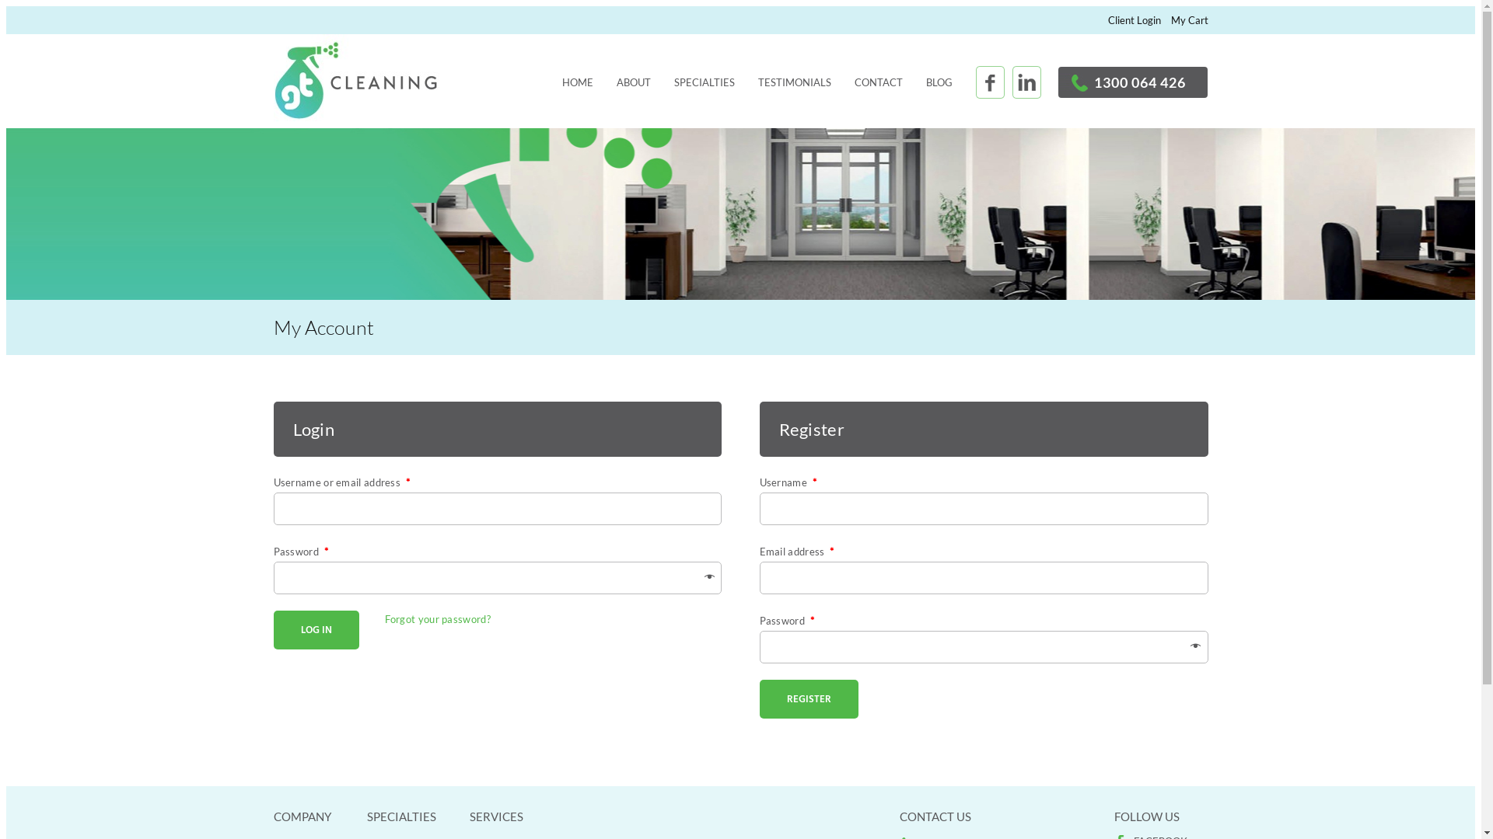  What do you see at coordinates (437, 619) in the screenshot?
I see `Forgot your password?` at bounding box center [437, 619].